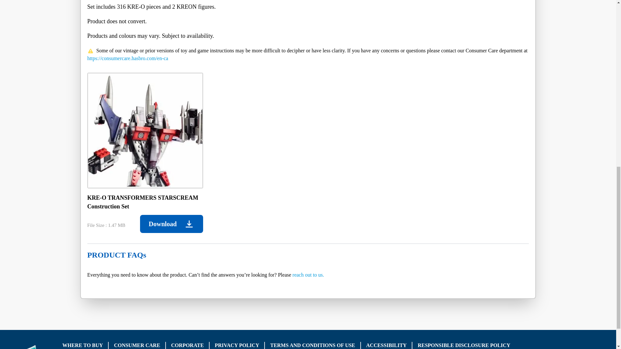 This screenshot has width=621, height=349. What do you see at coordinates (83, 345) in the screenshot?
I see `WHERE TO BUY` at bounding box center [83, 345].